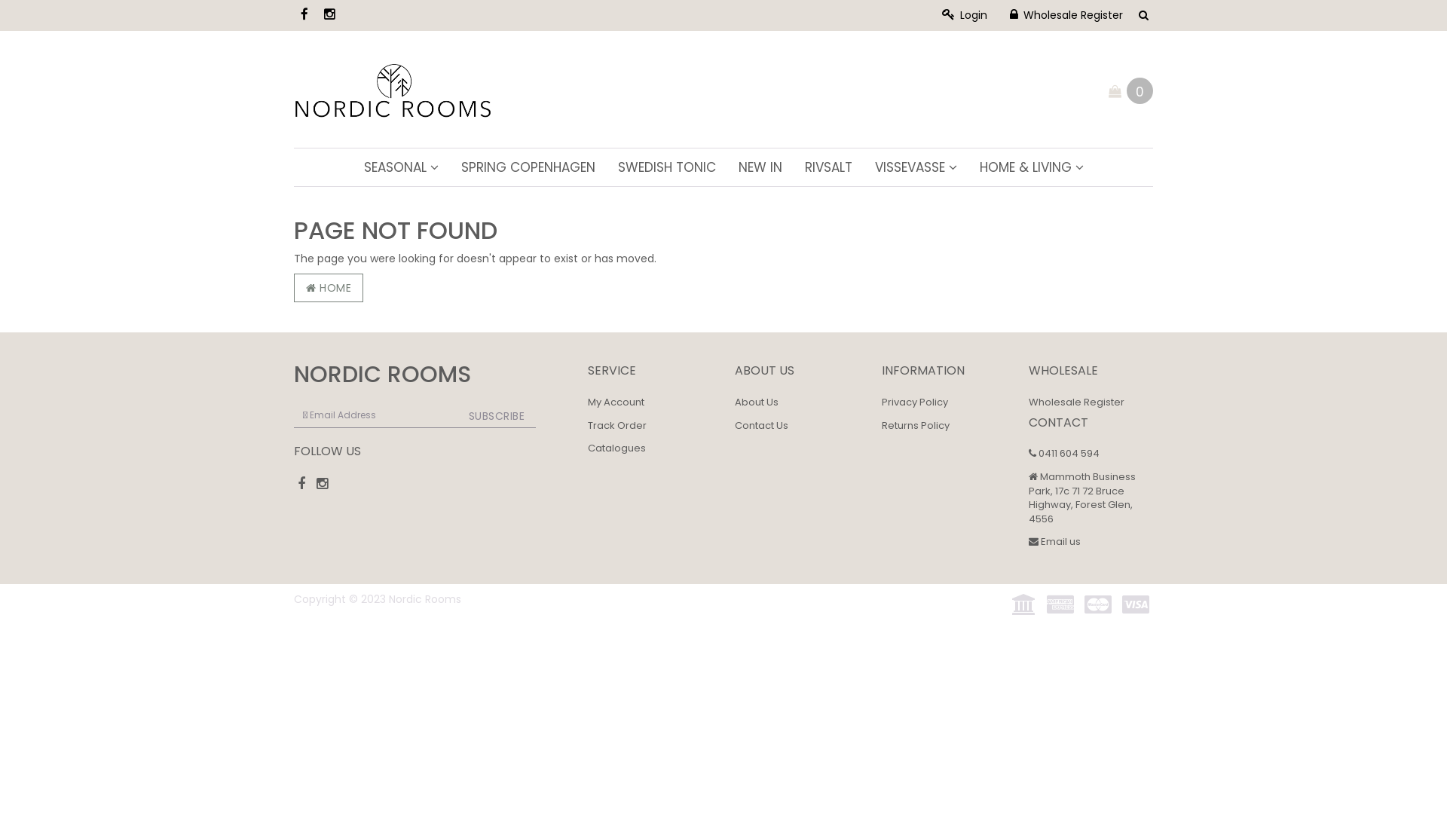 The image size is (1447, 814). Describe the element at coordinates (329, 288) in the screenshot. I see `HOME` at that location.